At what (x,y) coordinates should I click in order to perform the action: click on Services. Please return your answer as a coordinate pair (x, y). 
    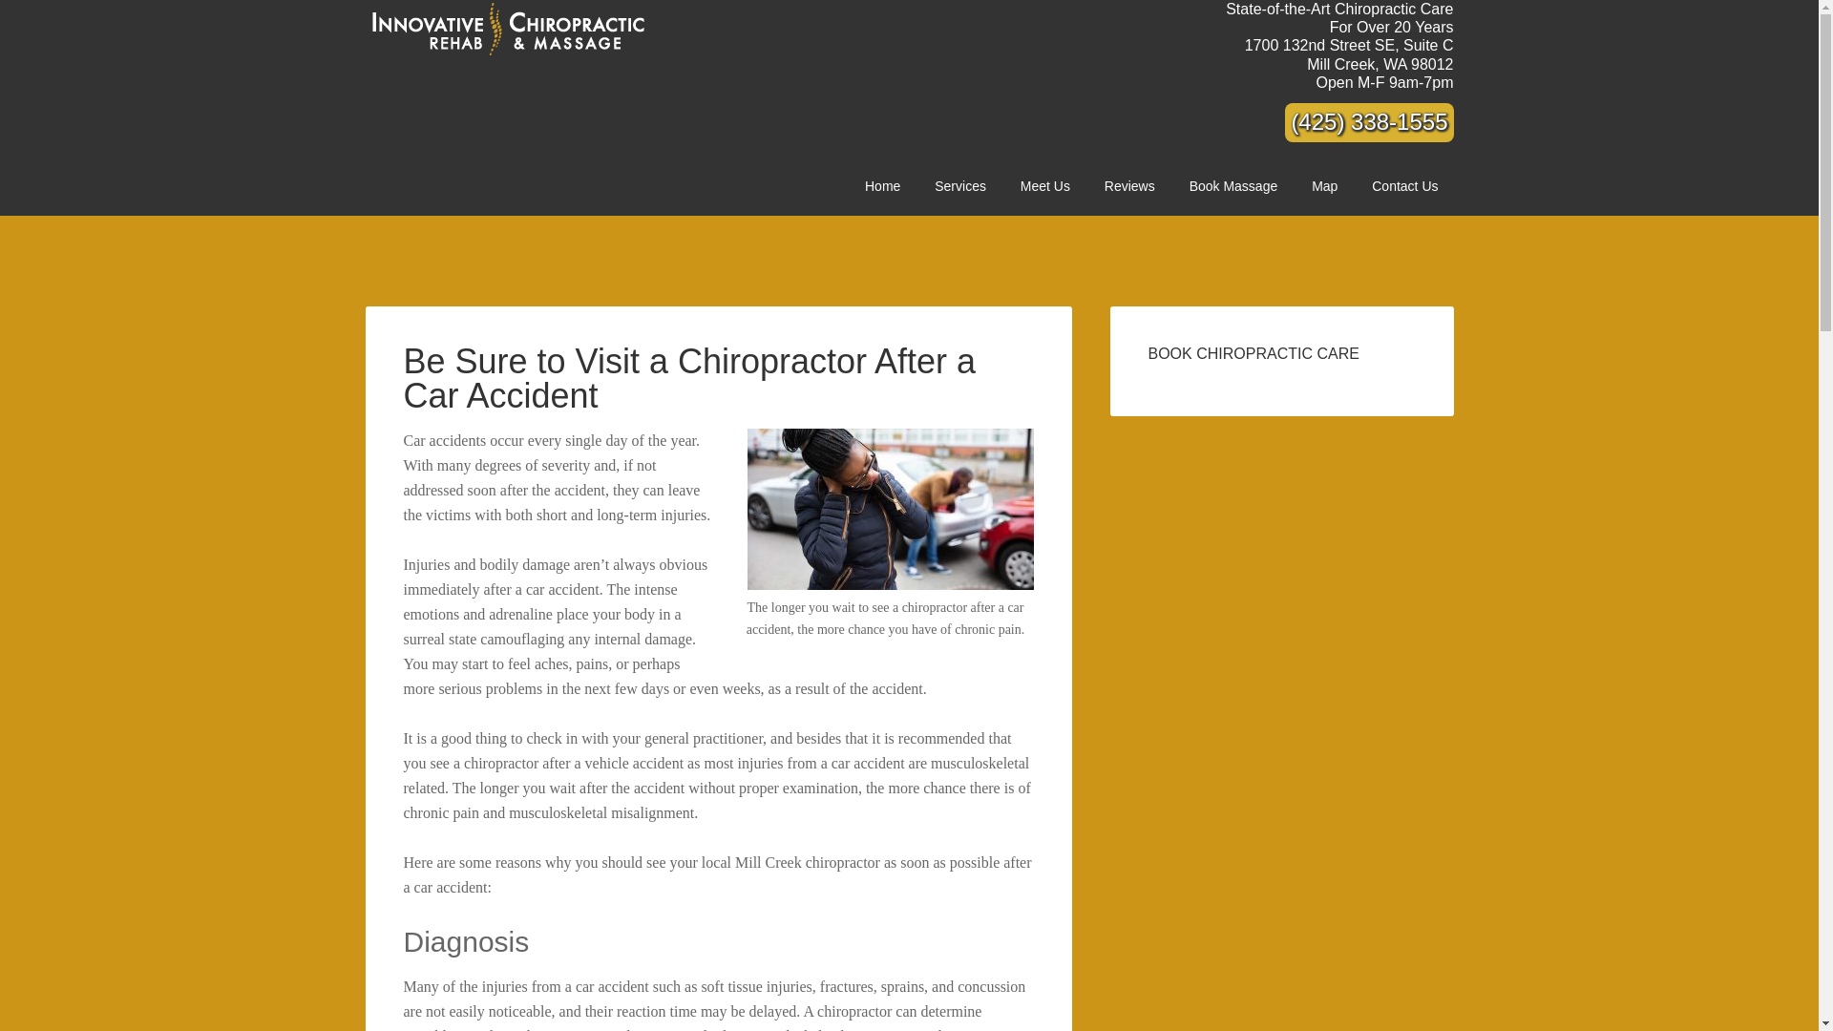
    Looking at the image, I should click on (960, 186).